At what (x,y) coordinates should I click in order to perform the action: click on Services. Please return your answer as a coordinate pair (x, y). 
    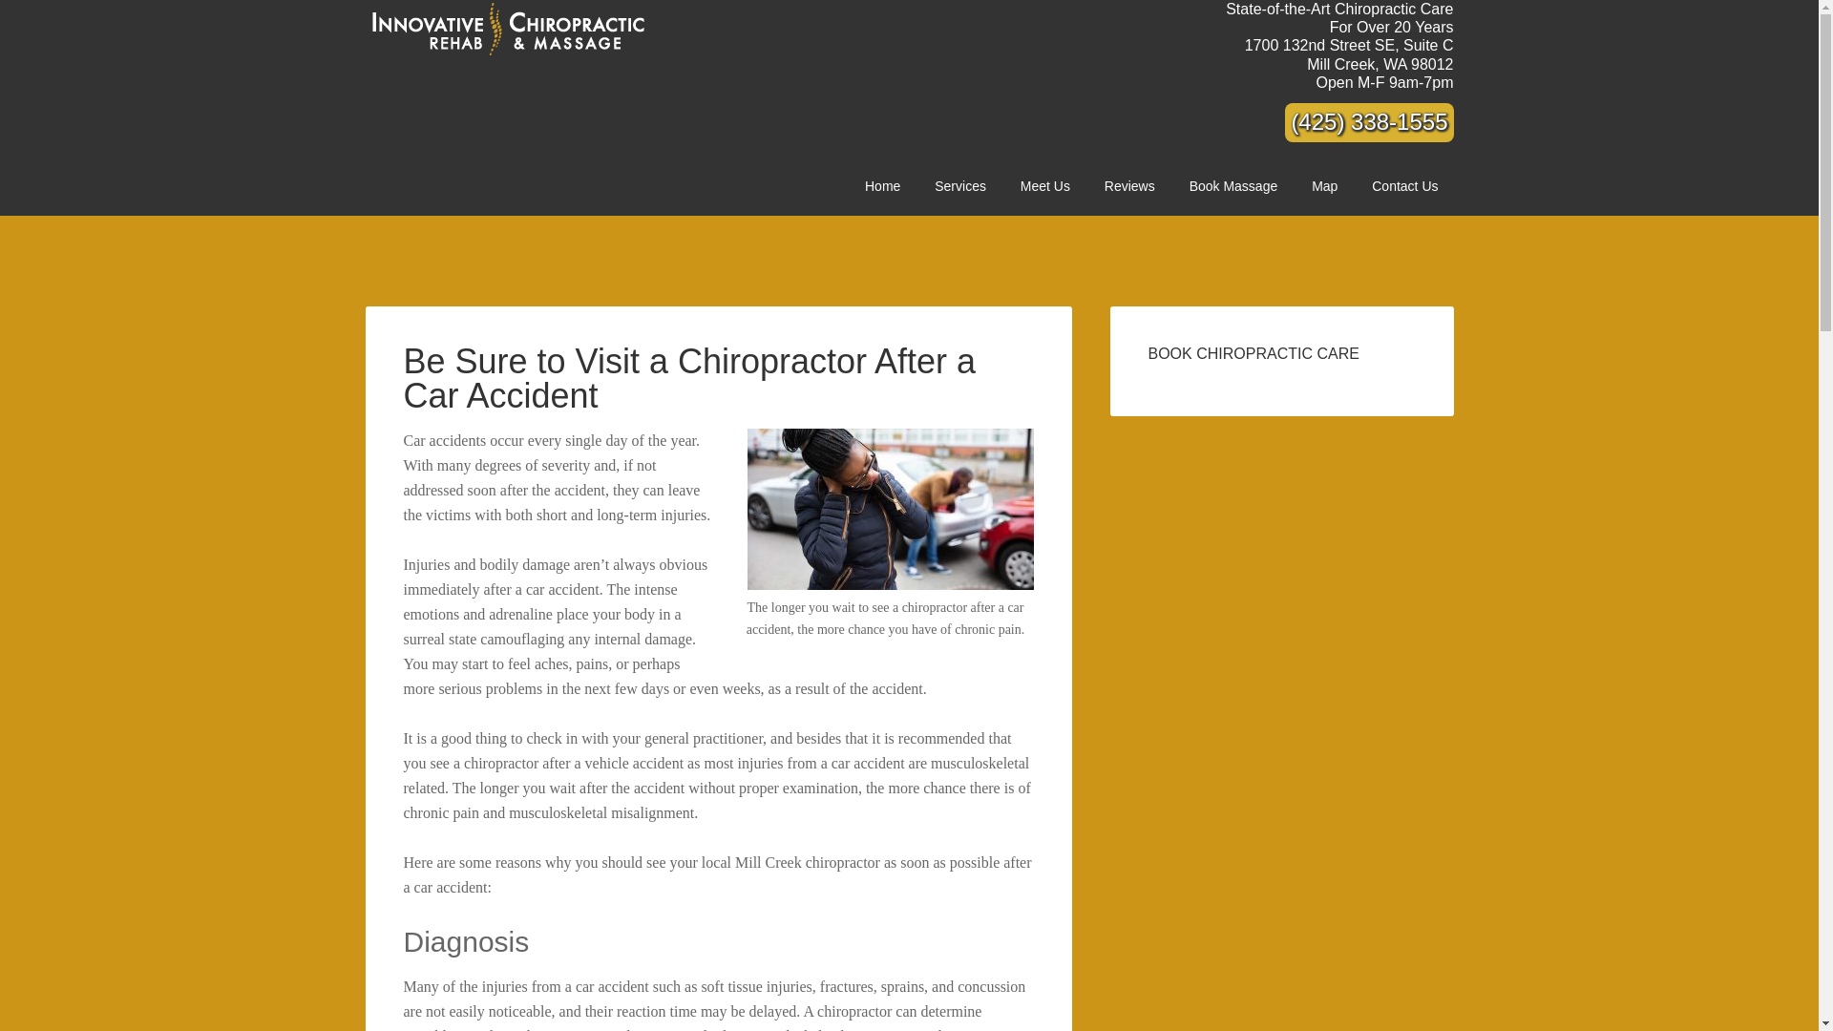
    Looking at the image, I should click on (960, 186).